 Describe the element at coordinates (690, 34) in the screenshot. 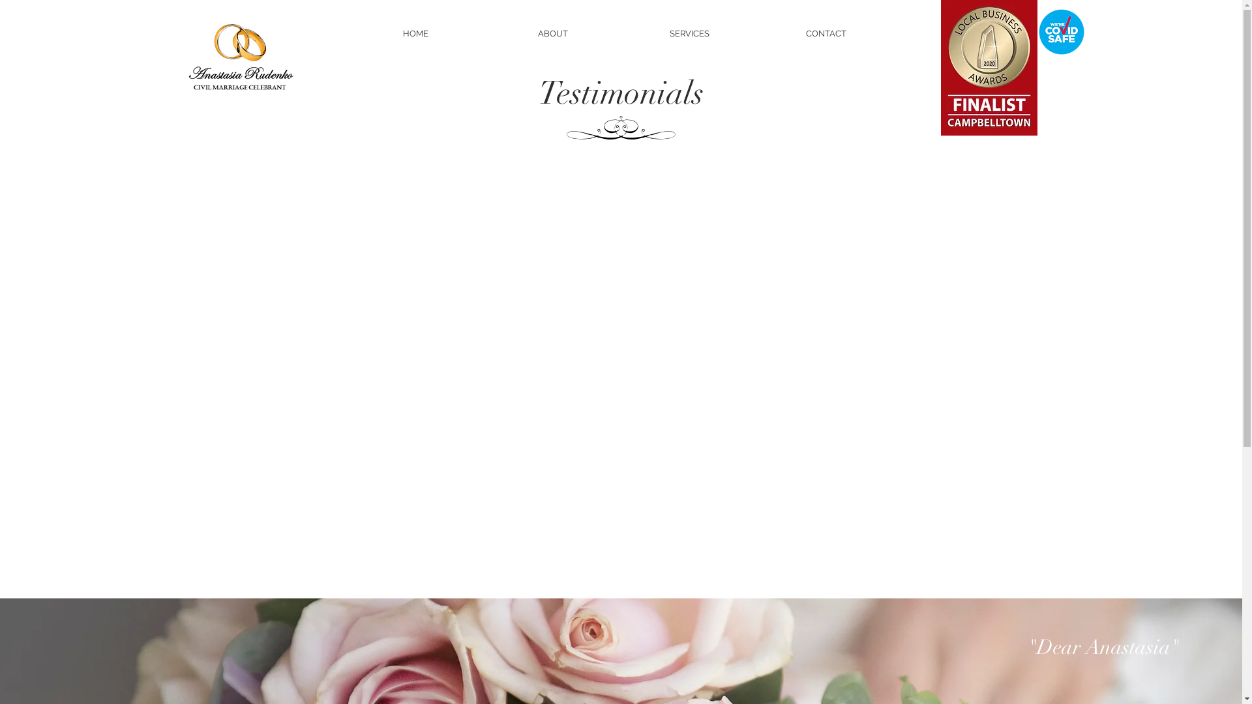

I see `SERVICES` at that location.